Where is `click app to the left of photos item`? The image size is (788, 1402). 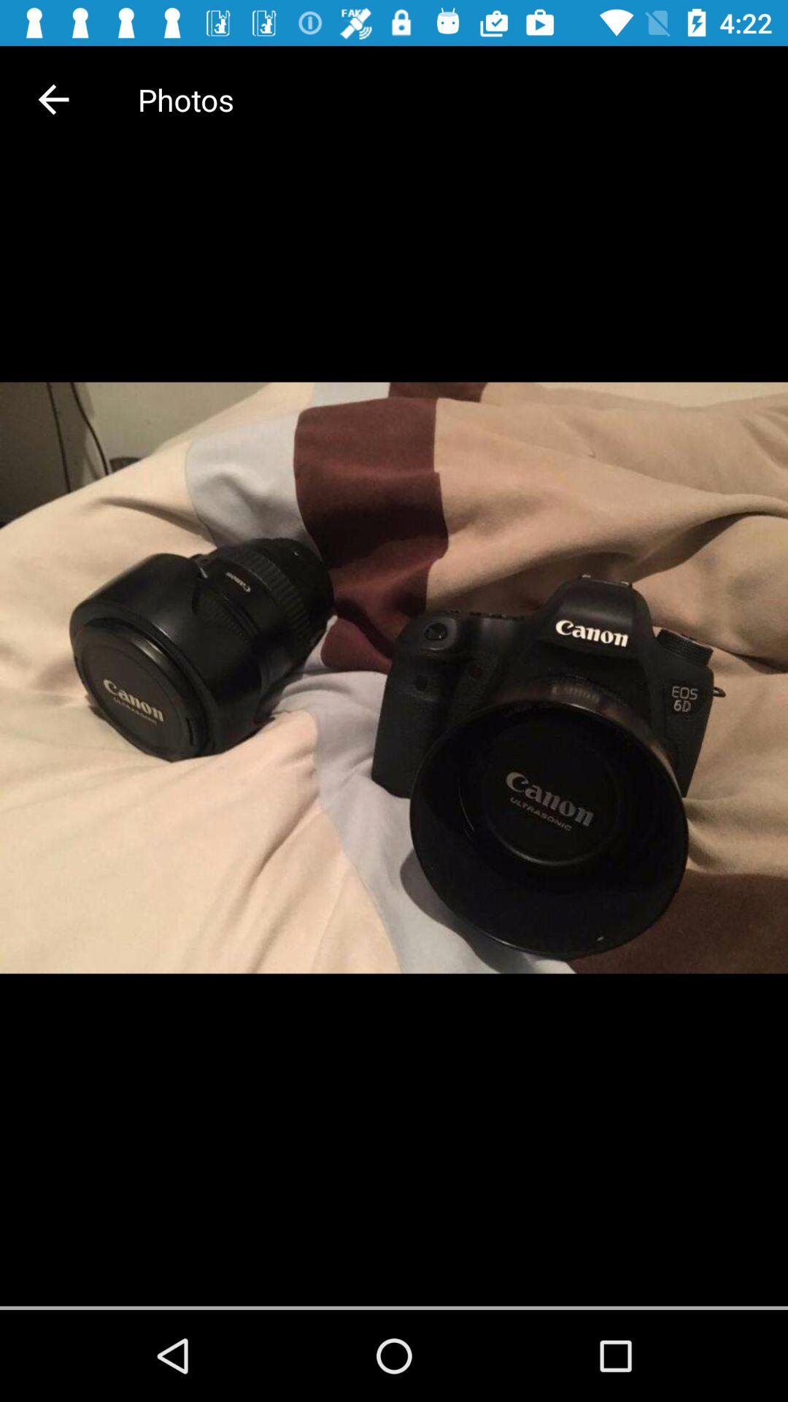 click app to the left of photos item is located at coordinates (53, 99).